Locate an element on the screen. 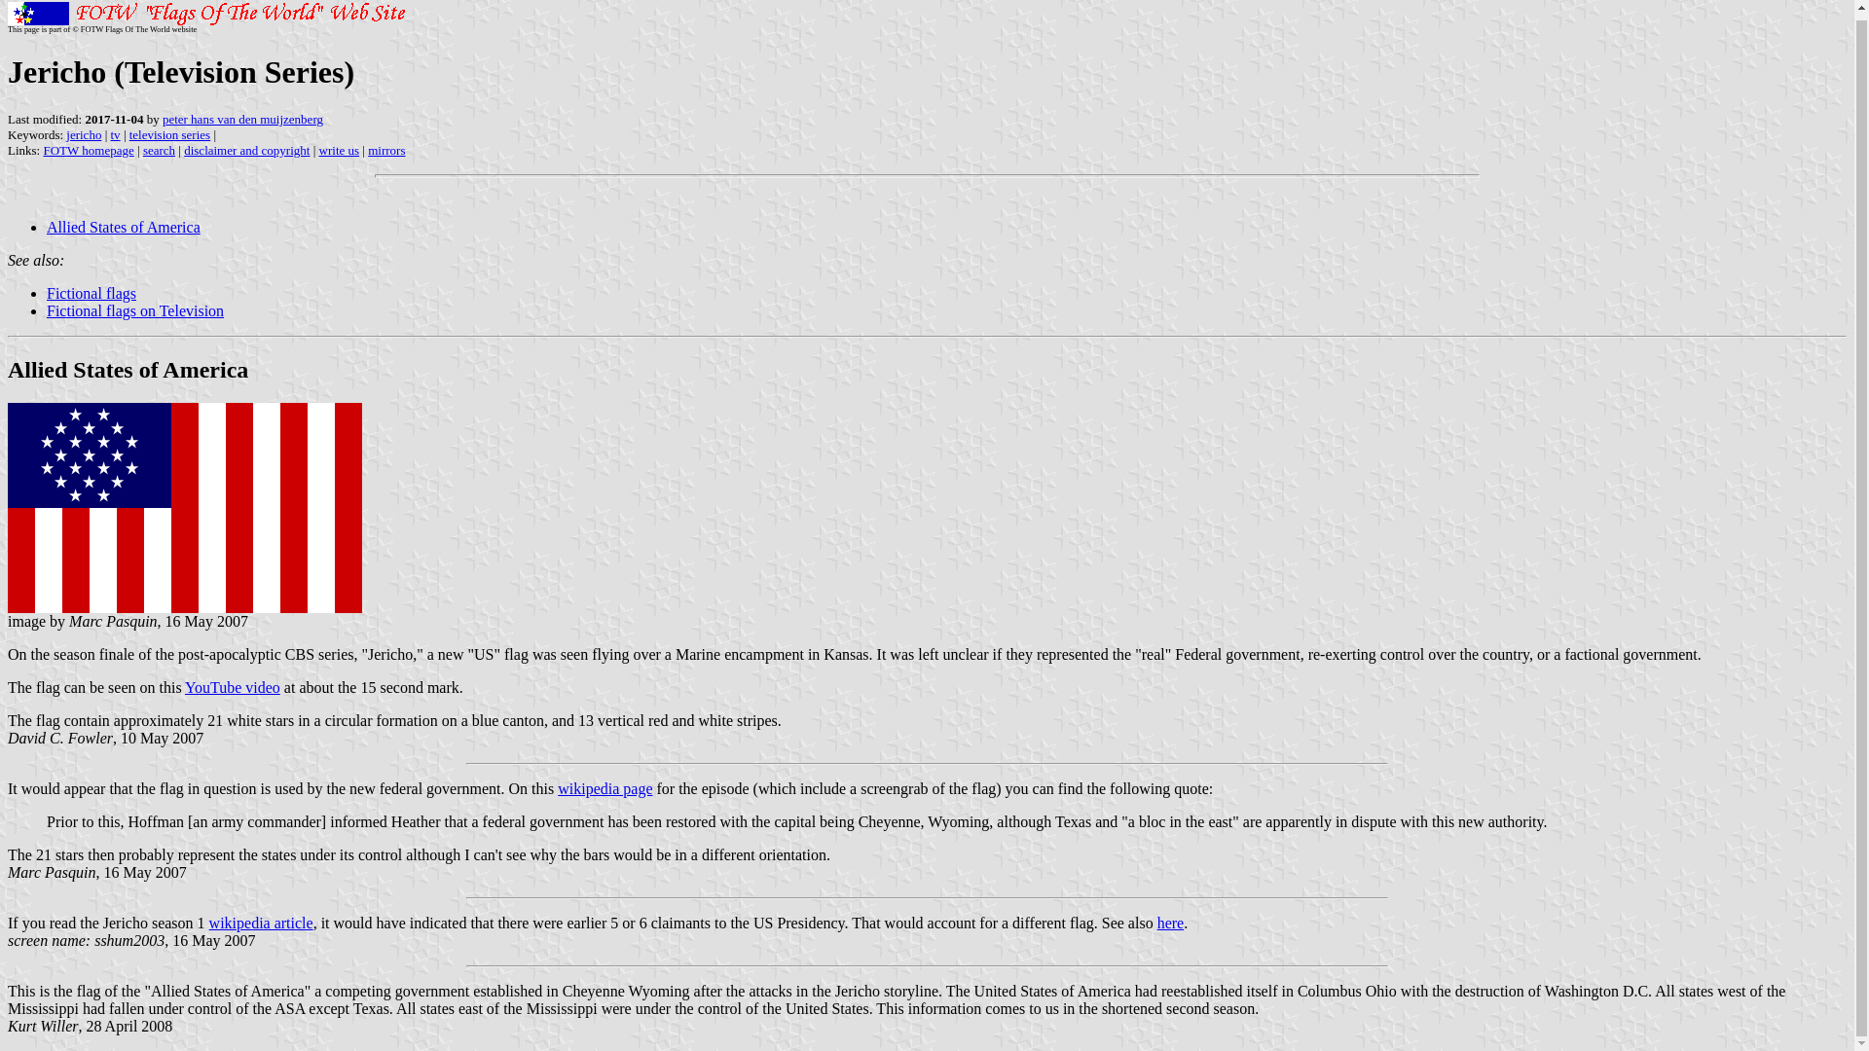 This screenshot has width=1869, height=1051. search is located at coordinates (160, 150).